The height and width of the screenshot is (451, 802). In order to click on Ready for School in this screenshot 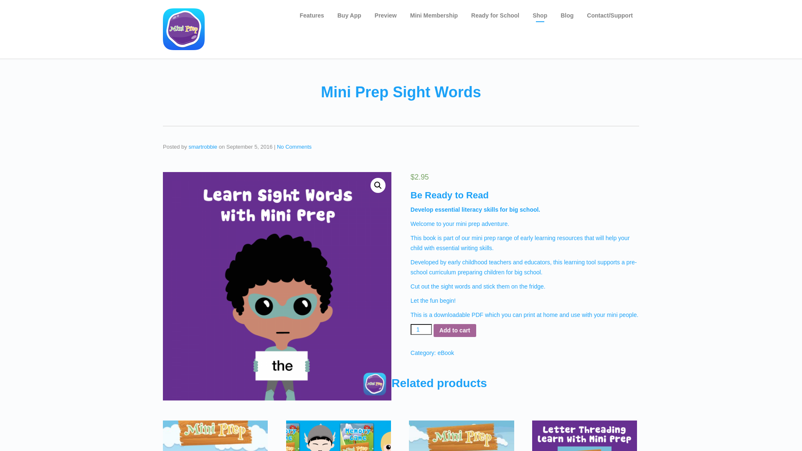, I will do `click(495, 15)`.